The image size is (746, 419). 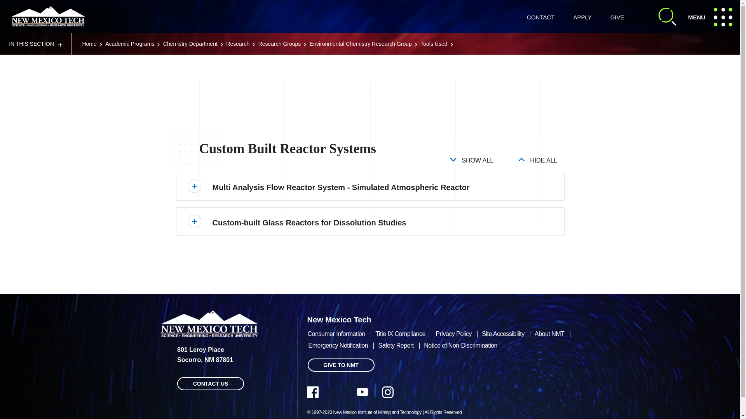 What do you see at coordinates (540, 17) in the screenshot?
I see `CONTACT` at bounding box center [540, 17].